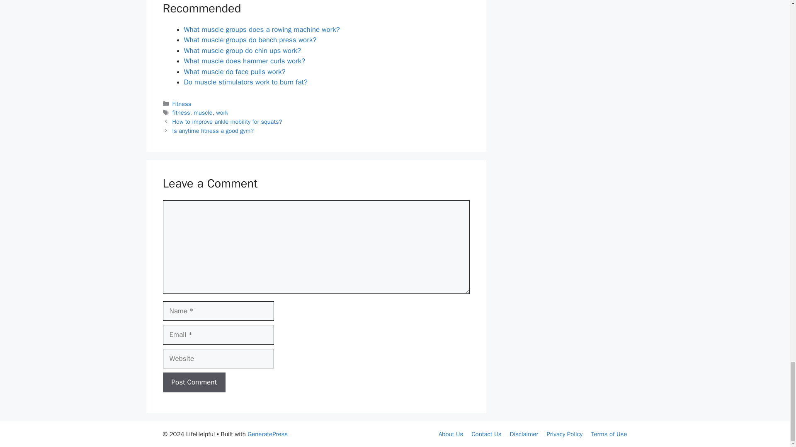 This screenshot has width=796, height=447. What do you see at coordinates (262, 29) in the screenshot?
I see `What muscle groups does a rowing machine work?` at bounding box center [262, 29].